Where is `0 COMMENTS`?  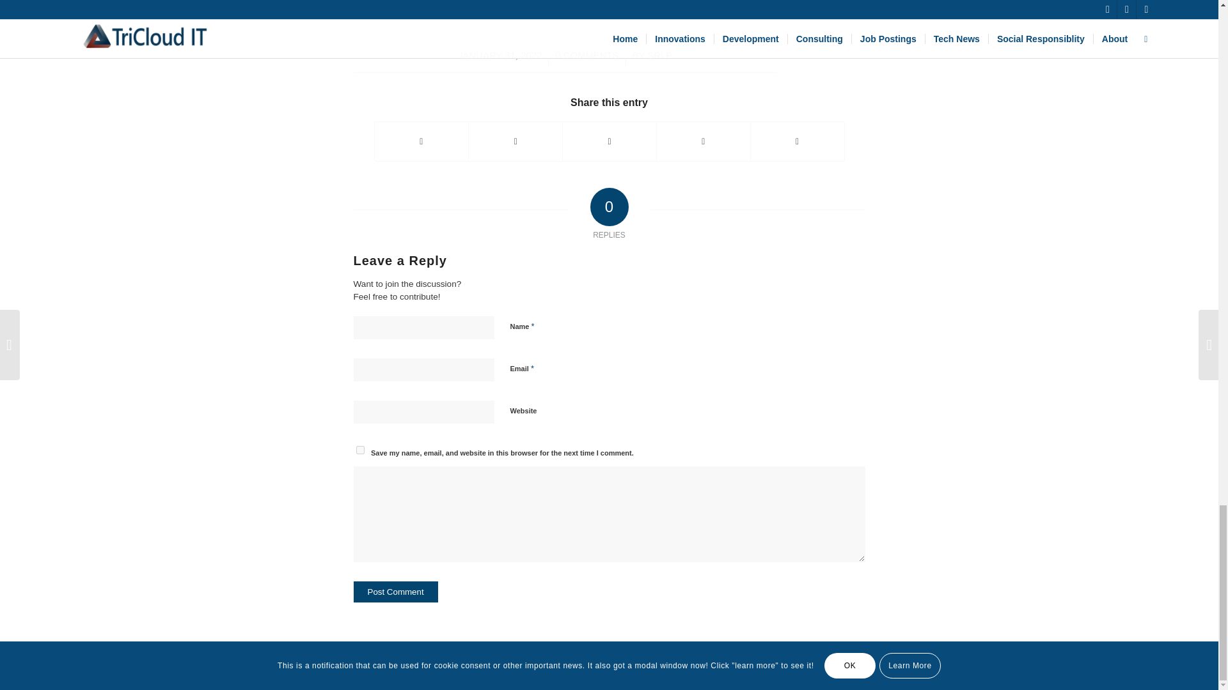 0 COMMENTS is located at coordinates (586, 55).